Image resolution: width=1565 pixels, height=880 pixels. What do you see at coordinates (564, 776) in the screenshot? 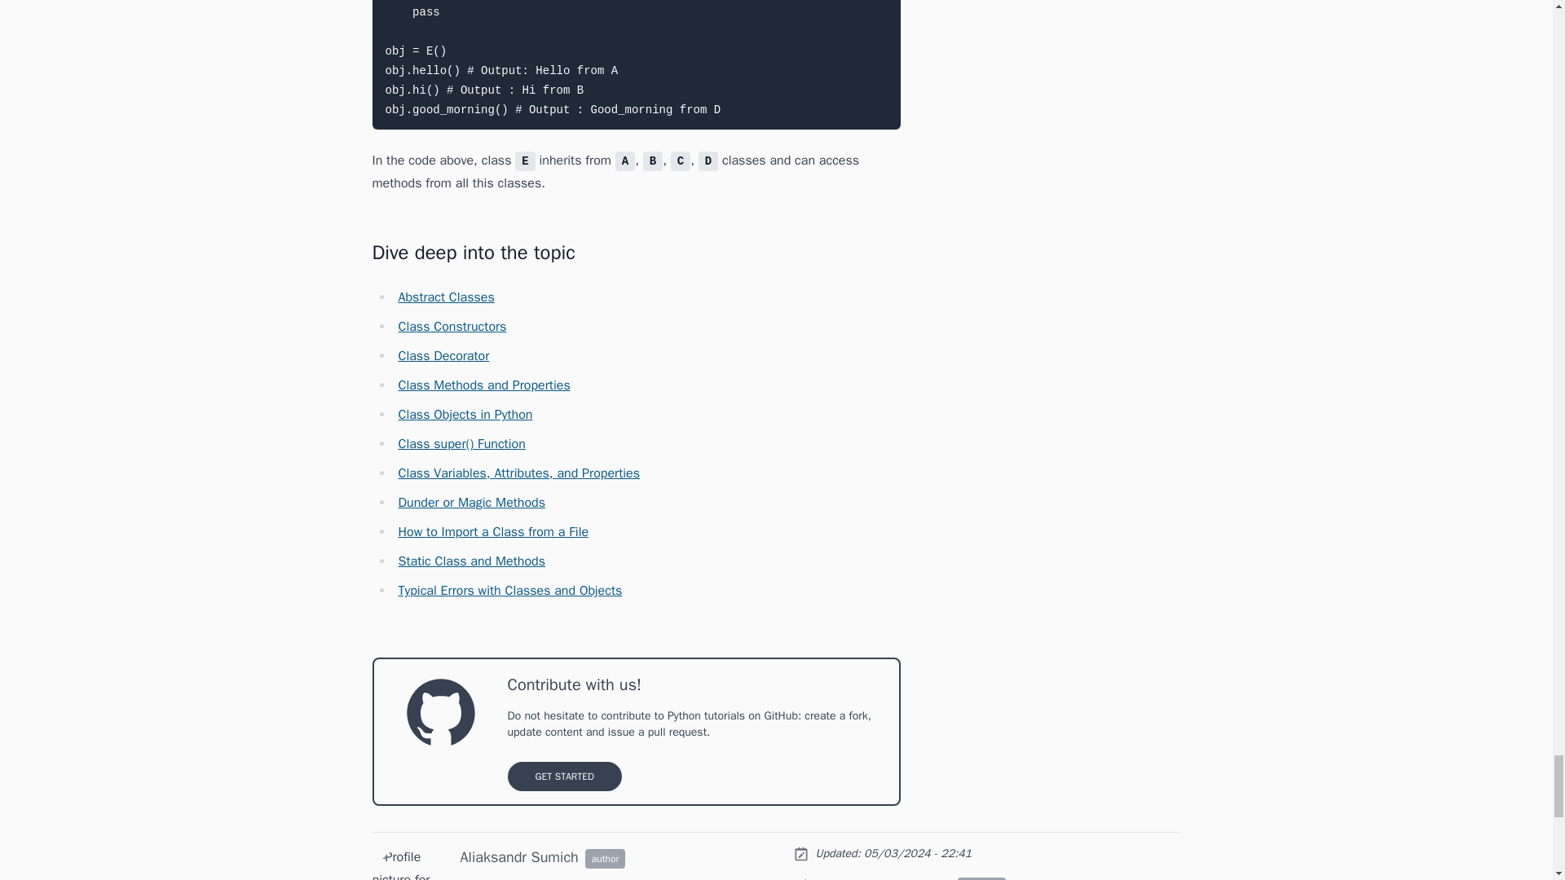
I see `GET STARTED` at bounding box center [564, 776].